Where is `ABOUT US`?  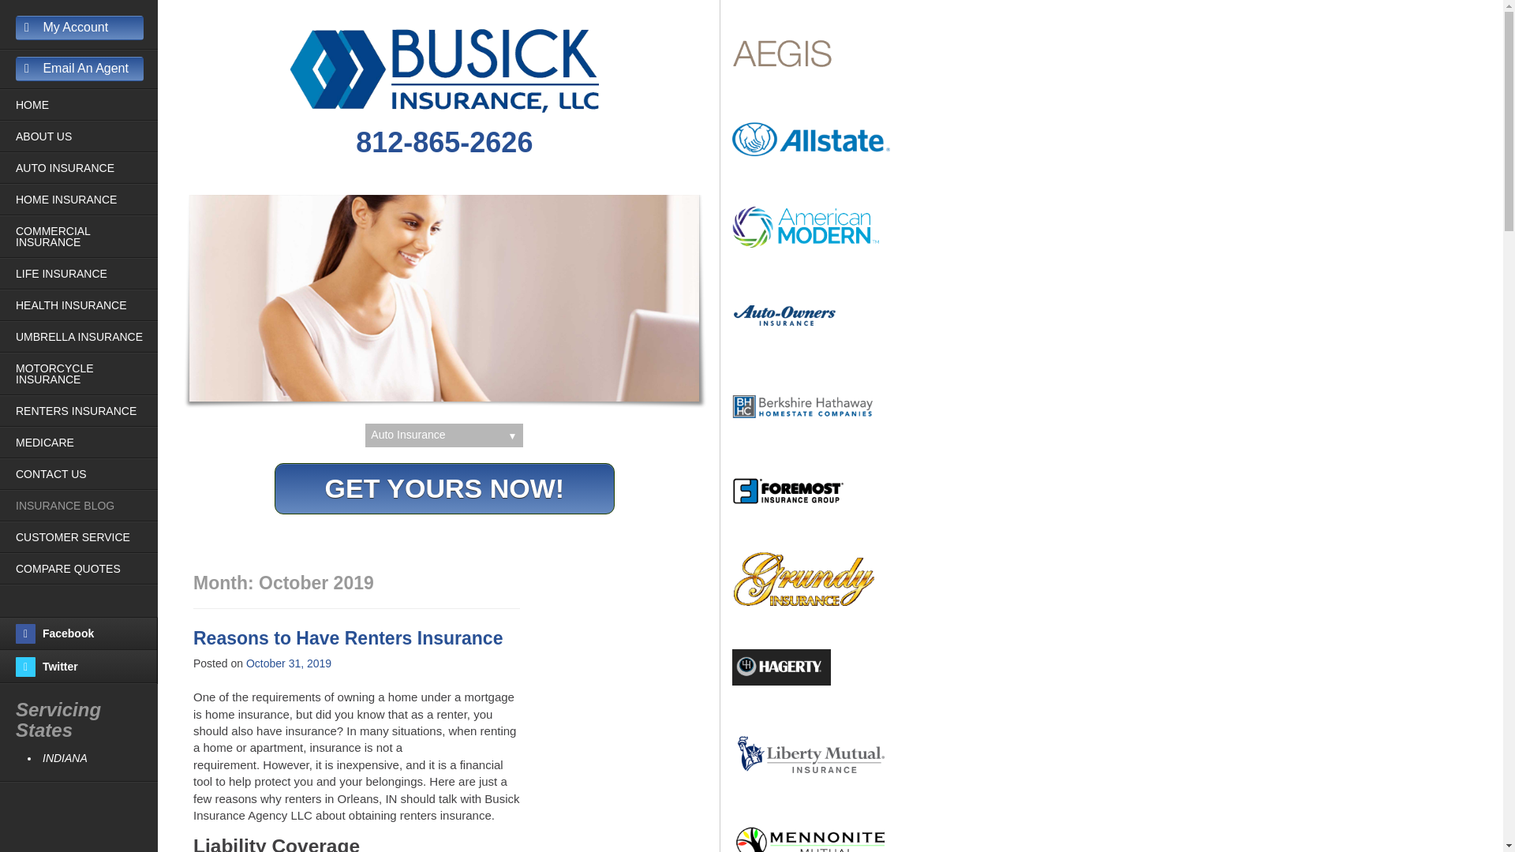
ABOUT US is located at coordinates (86, 136).